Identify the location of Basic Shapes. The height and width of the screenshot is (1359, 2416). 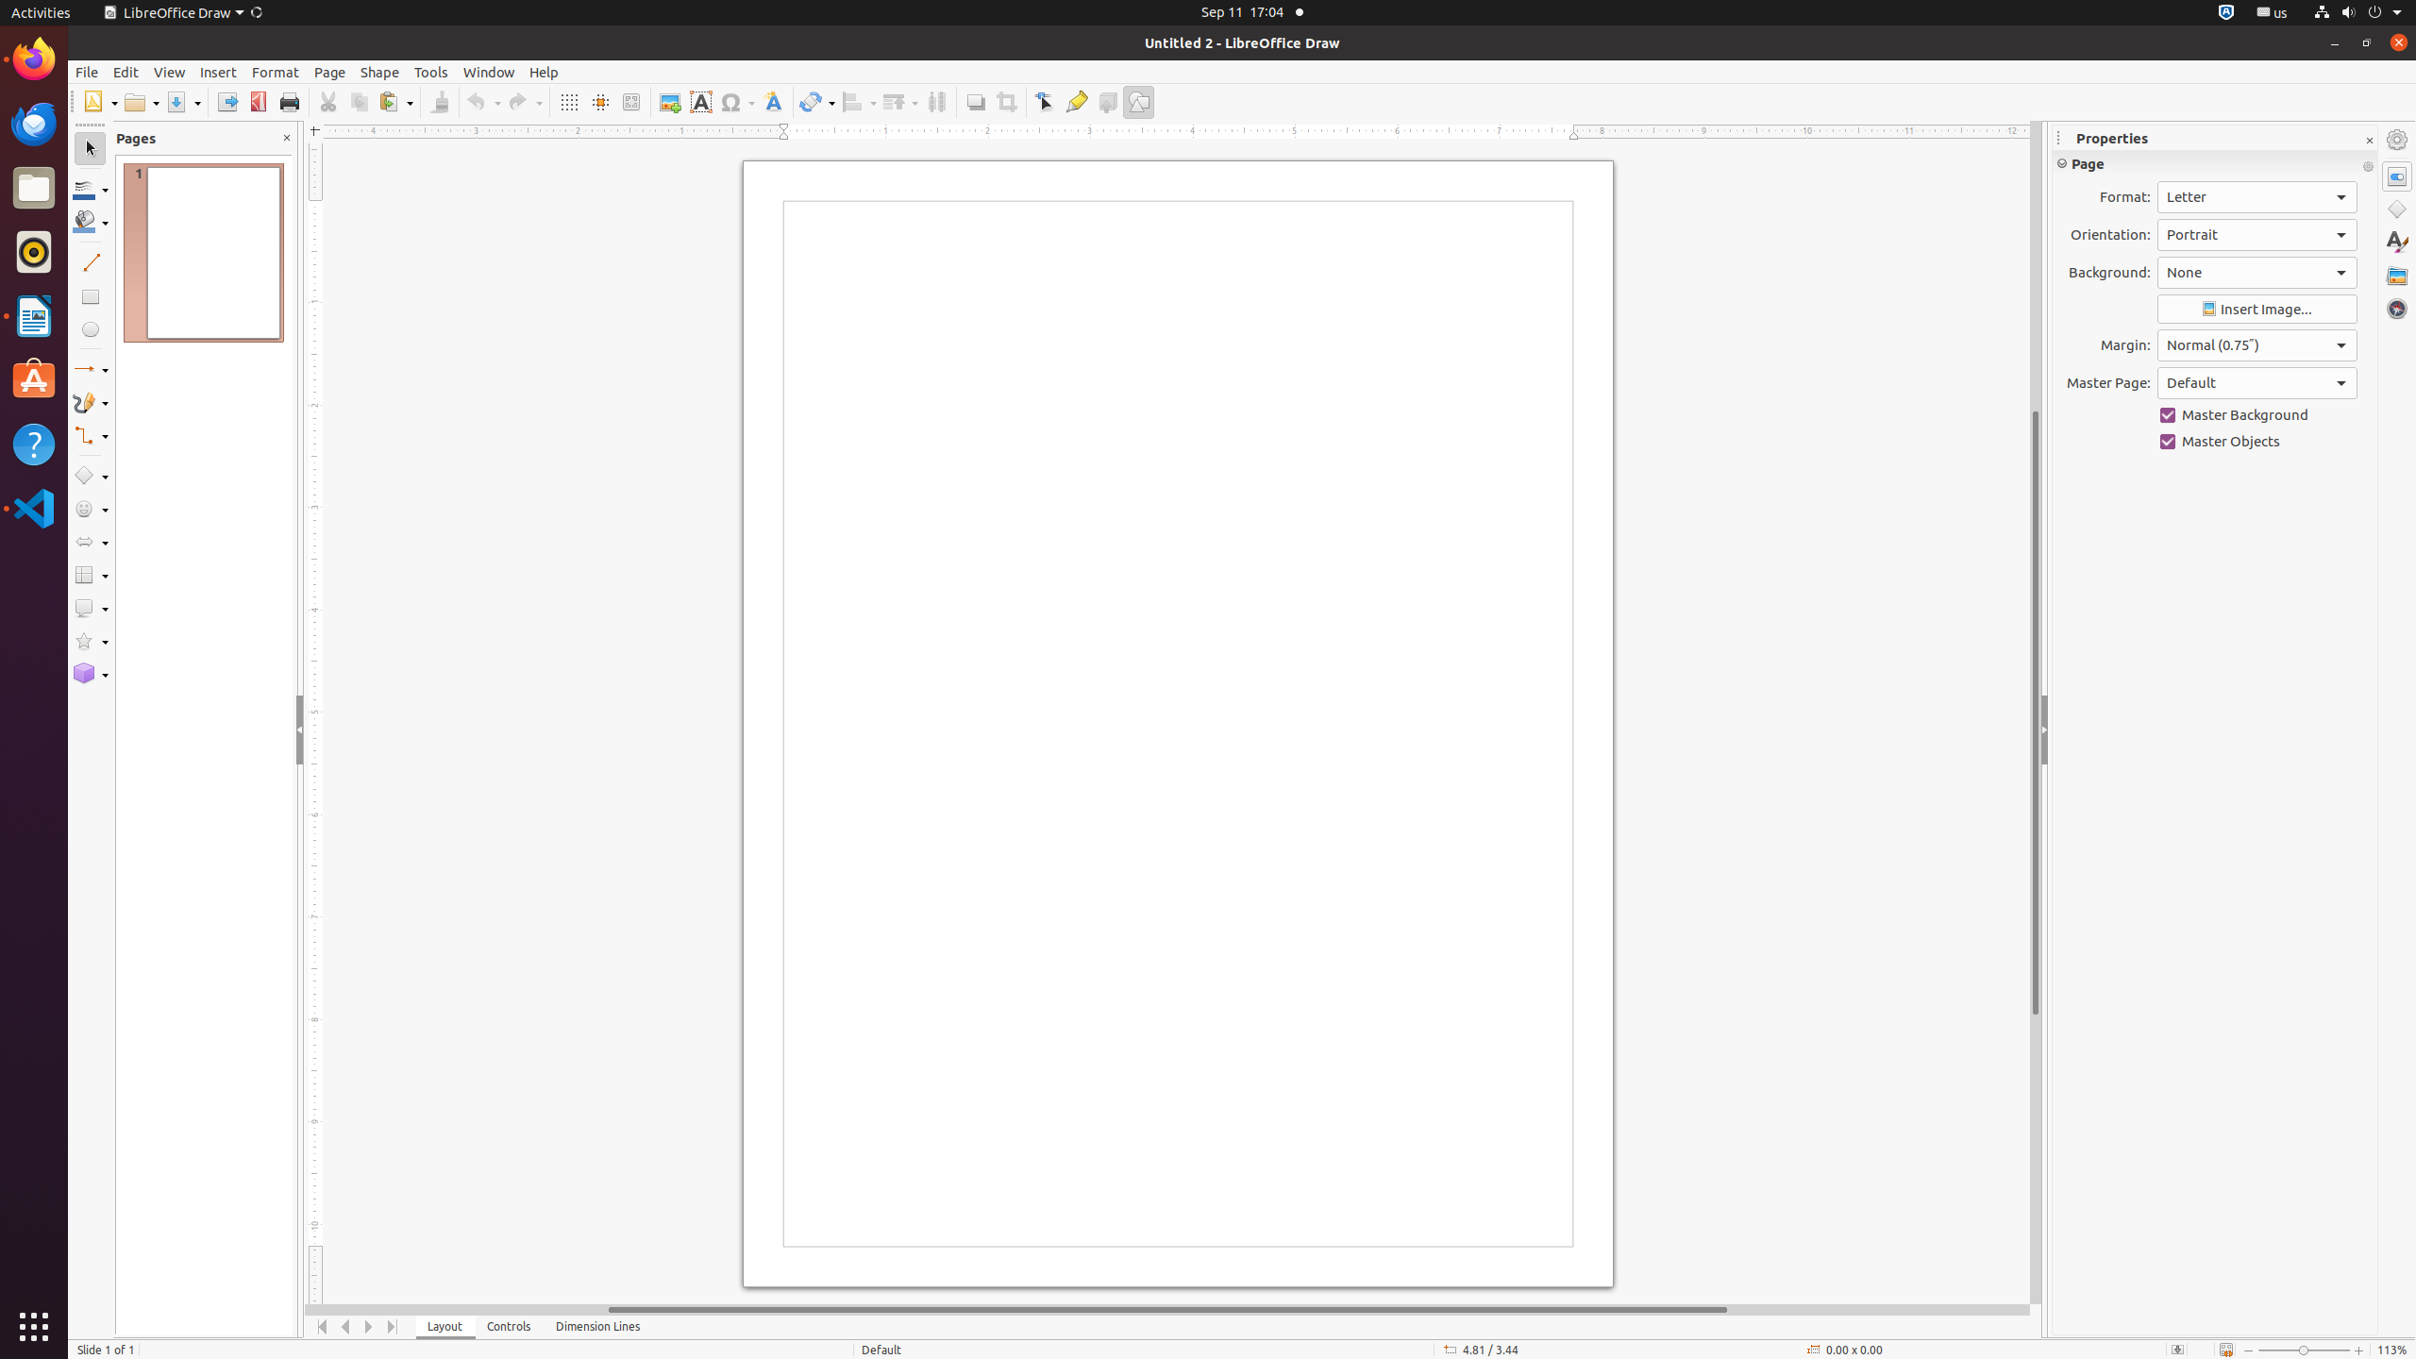
(91, 476).